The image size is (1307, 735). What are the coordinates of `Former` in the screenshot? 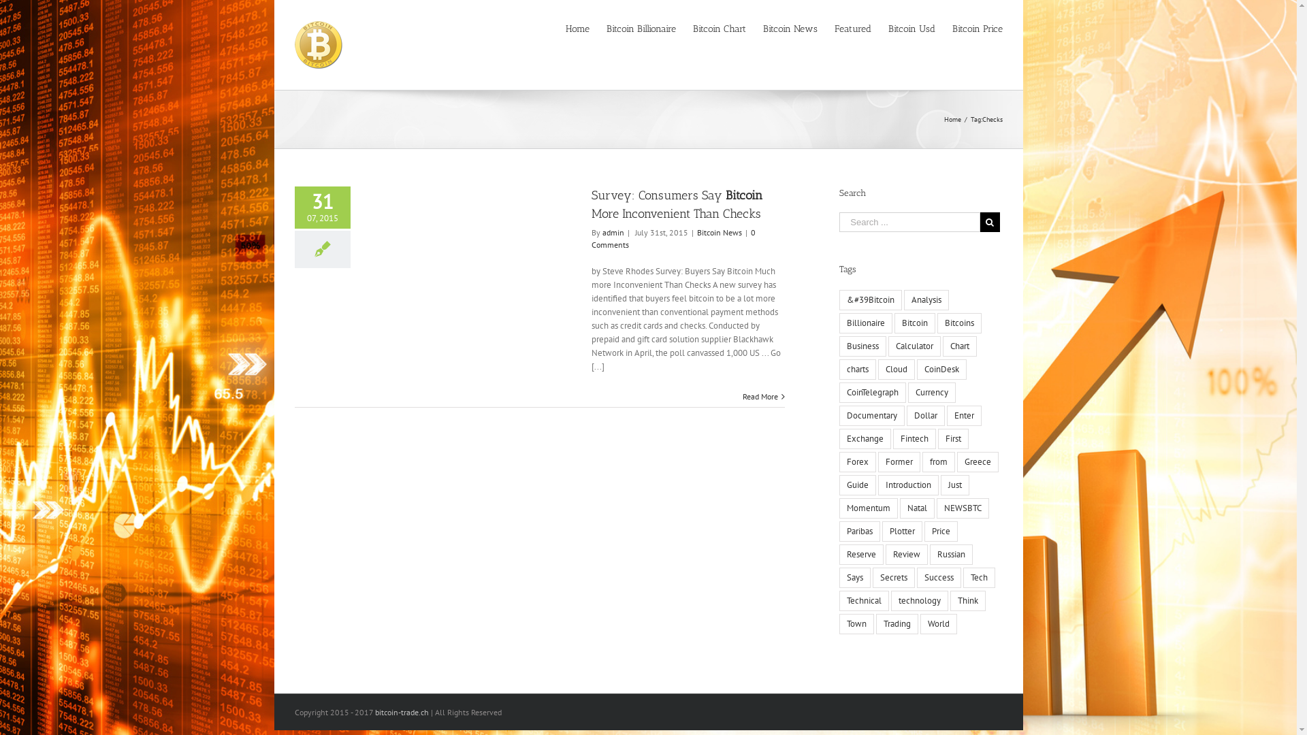 It's located at (899, 462).